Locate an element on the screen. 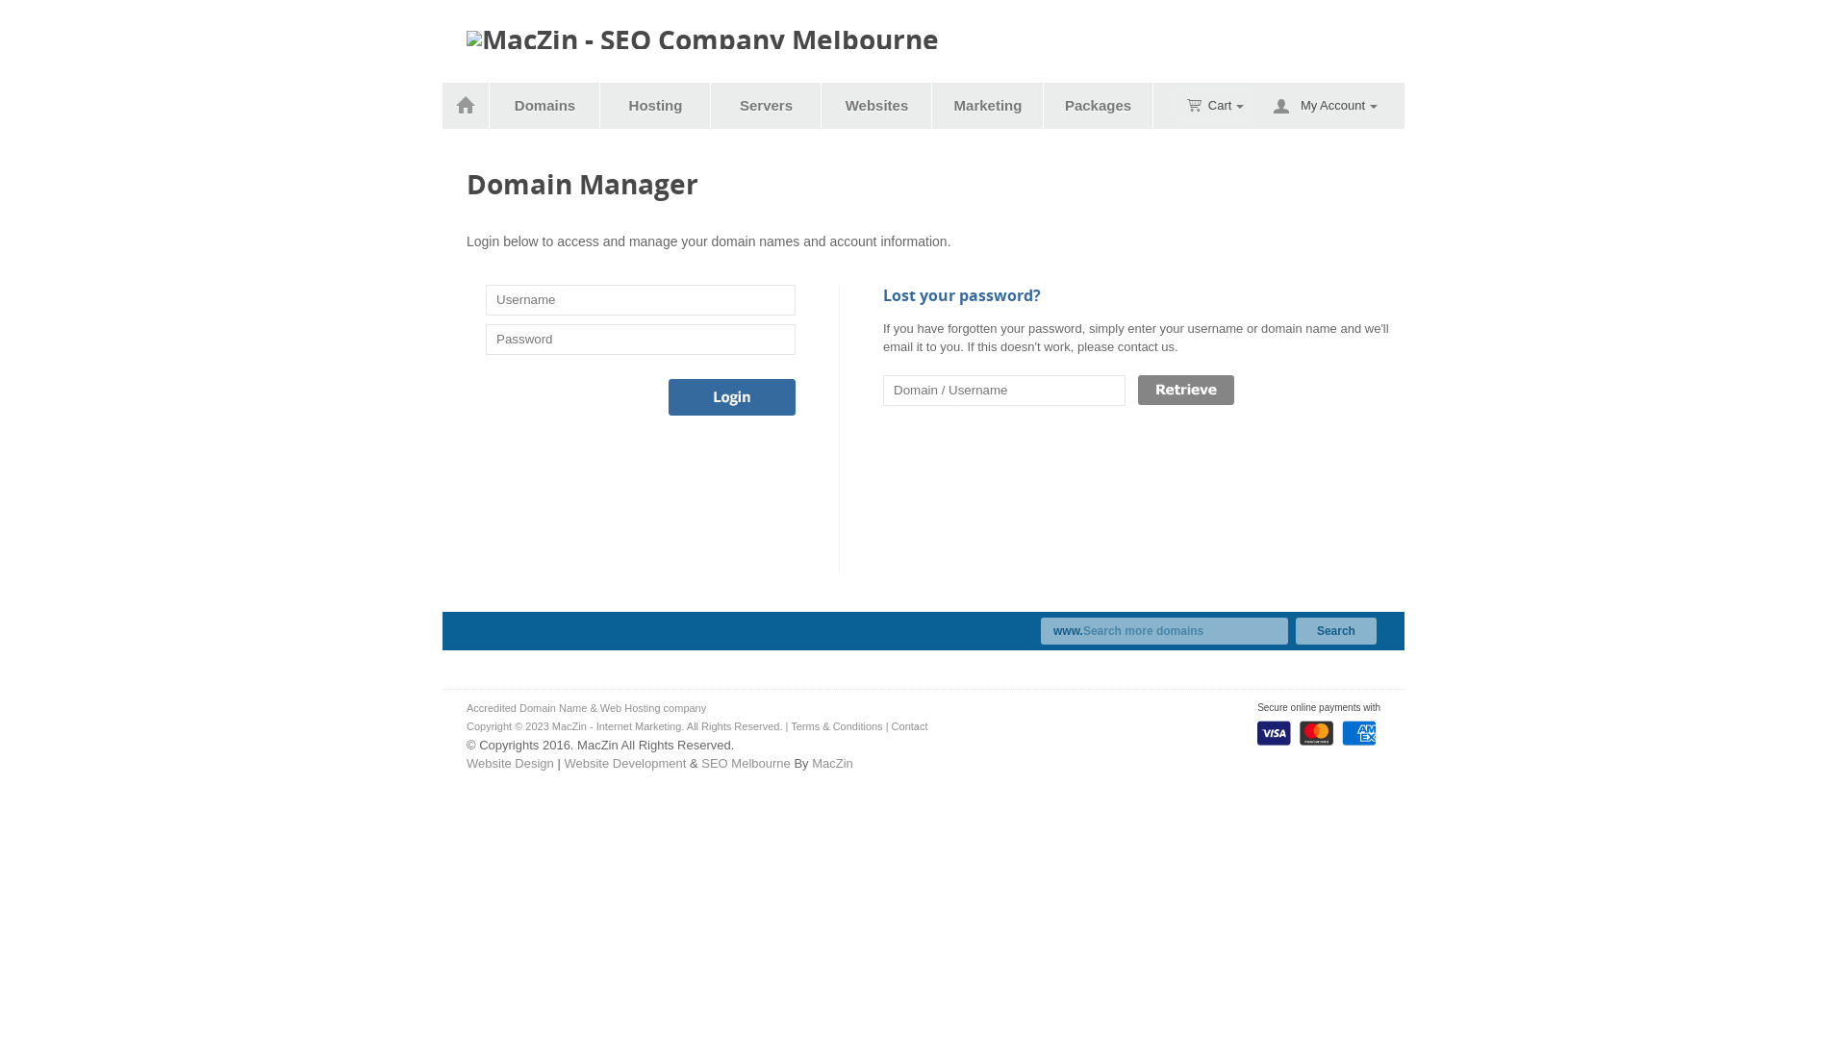  Servers is located at coordinates (767, 106).